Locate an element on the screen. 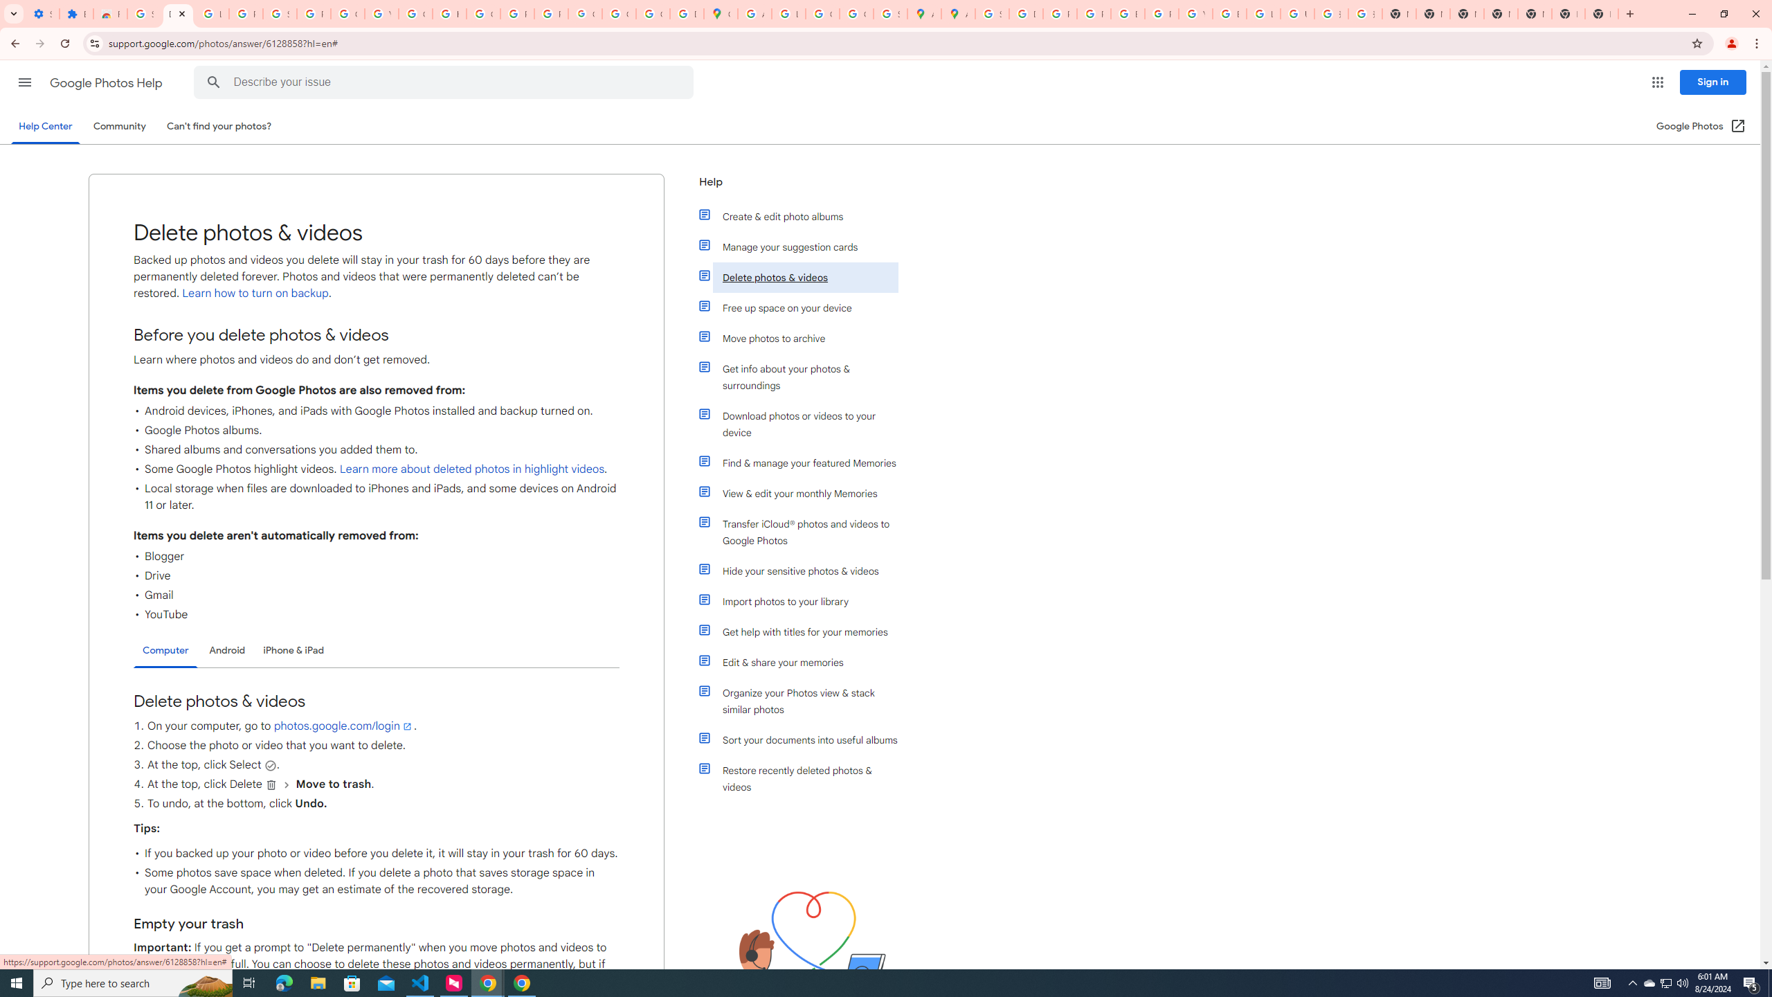 The image size is (1772, 997). Search Help Center is located at coordinates (214, 82).